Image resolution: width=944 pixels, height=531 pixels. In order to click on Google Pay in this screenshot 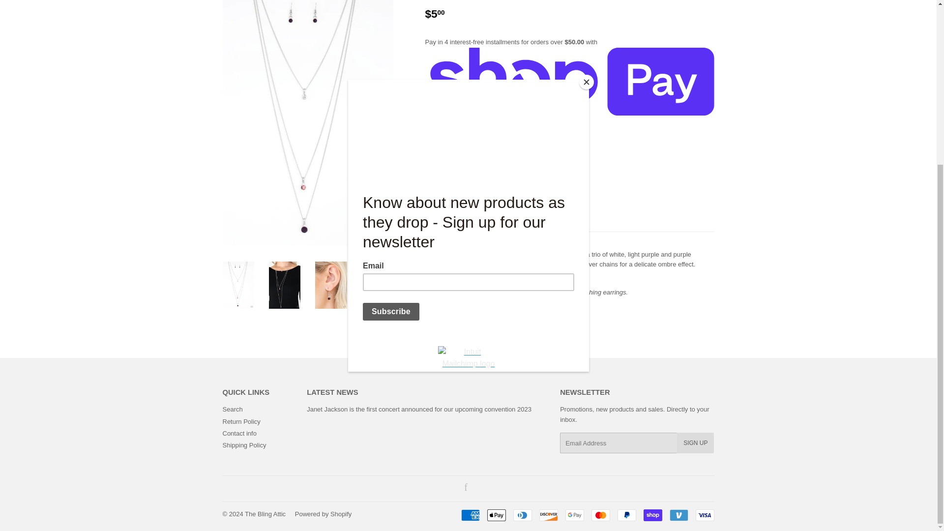, I will do `click(575, 515)`.